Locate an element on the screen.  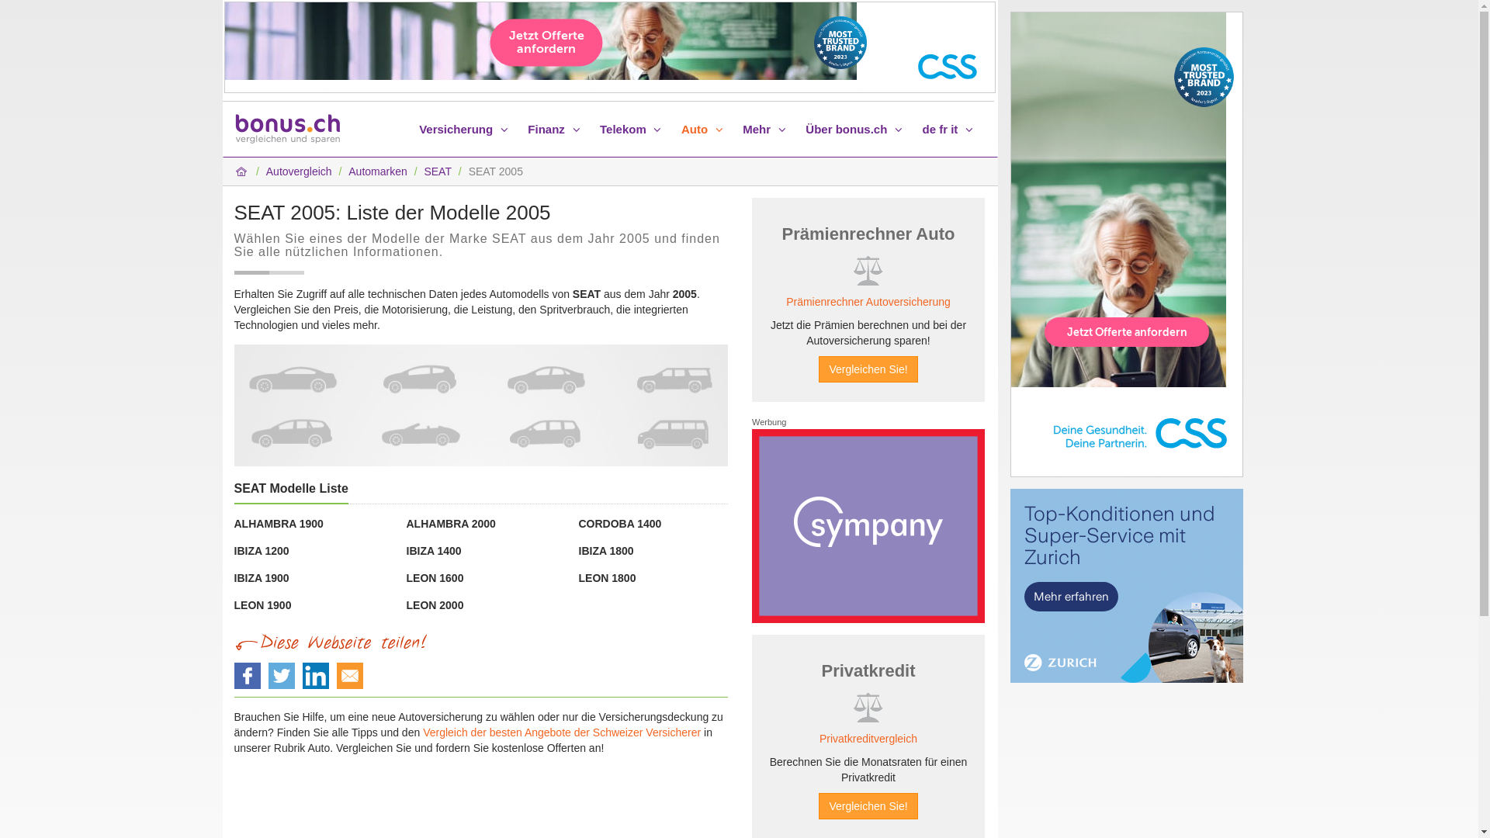
Privatkreditvergleich is located at coordinates (868, 739).